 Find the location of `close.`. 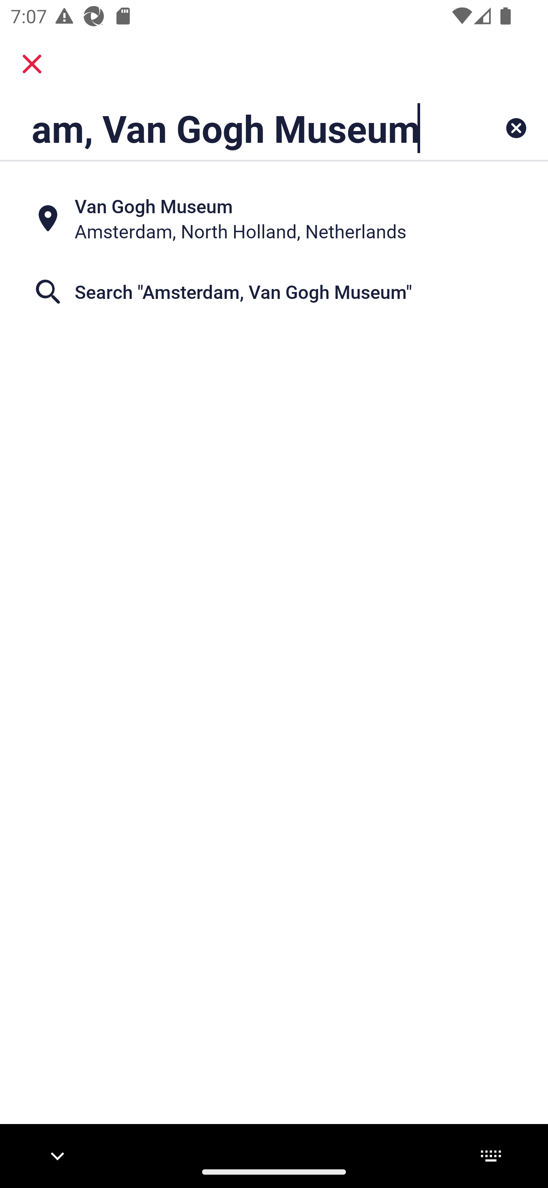

close. is located at coordinates (32, 64).